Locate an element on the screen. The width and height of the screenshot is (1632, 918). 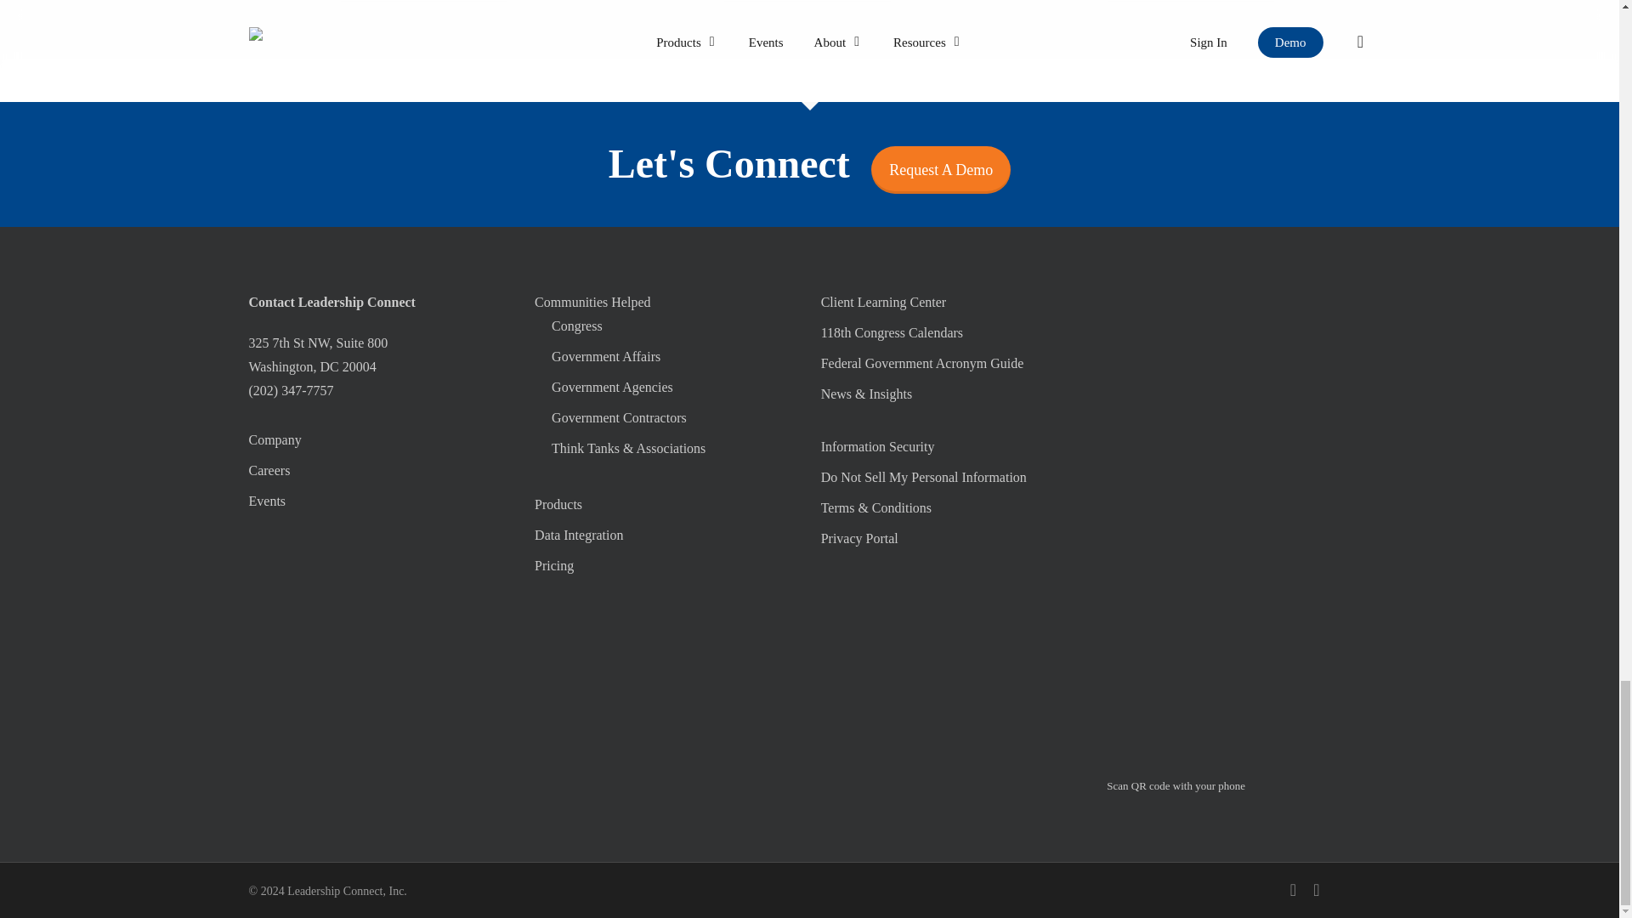
Call Leadership Connect's DC Office is located at coordinates (290, 390).